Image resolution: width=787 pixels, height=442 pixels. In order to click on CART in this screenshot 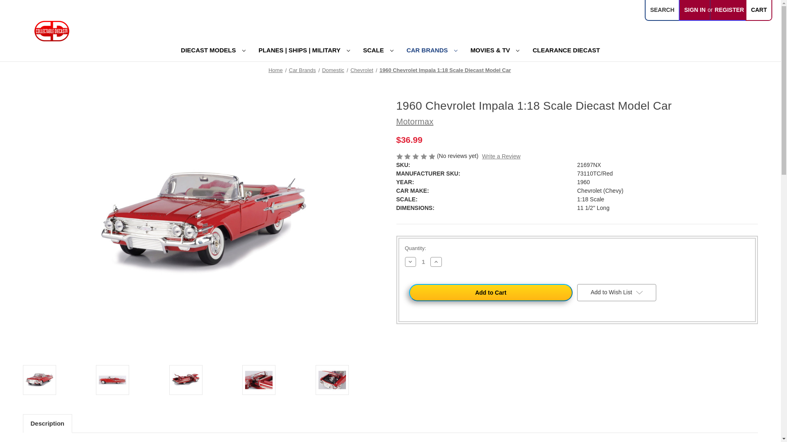, I will do `click(758, 10)`.